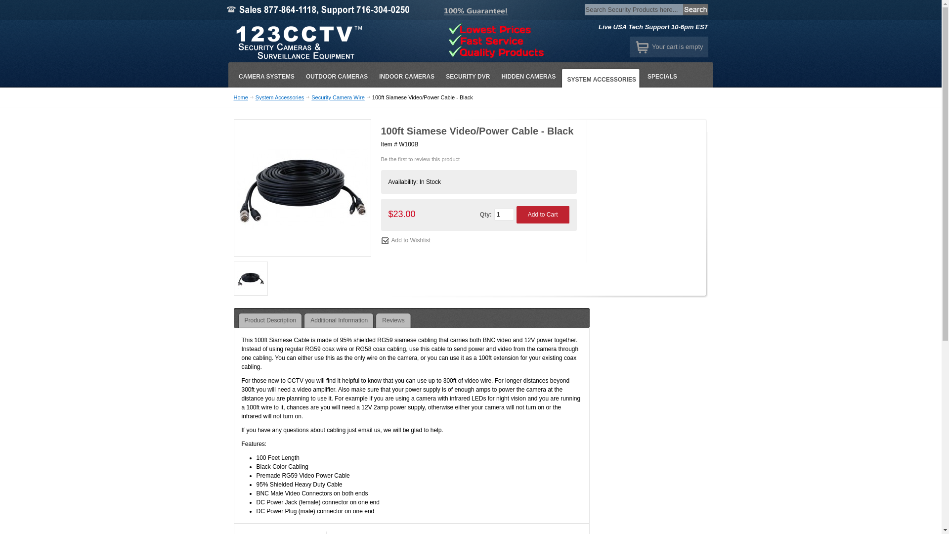 Image resolution: width=949 pixels, height=534 pixels. Describe the element at coordinates (270, 320) in the screenshot. I see `Product Description` at that location.